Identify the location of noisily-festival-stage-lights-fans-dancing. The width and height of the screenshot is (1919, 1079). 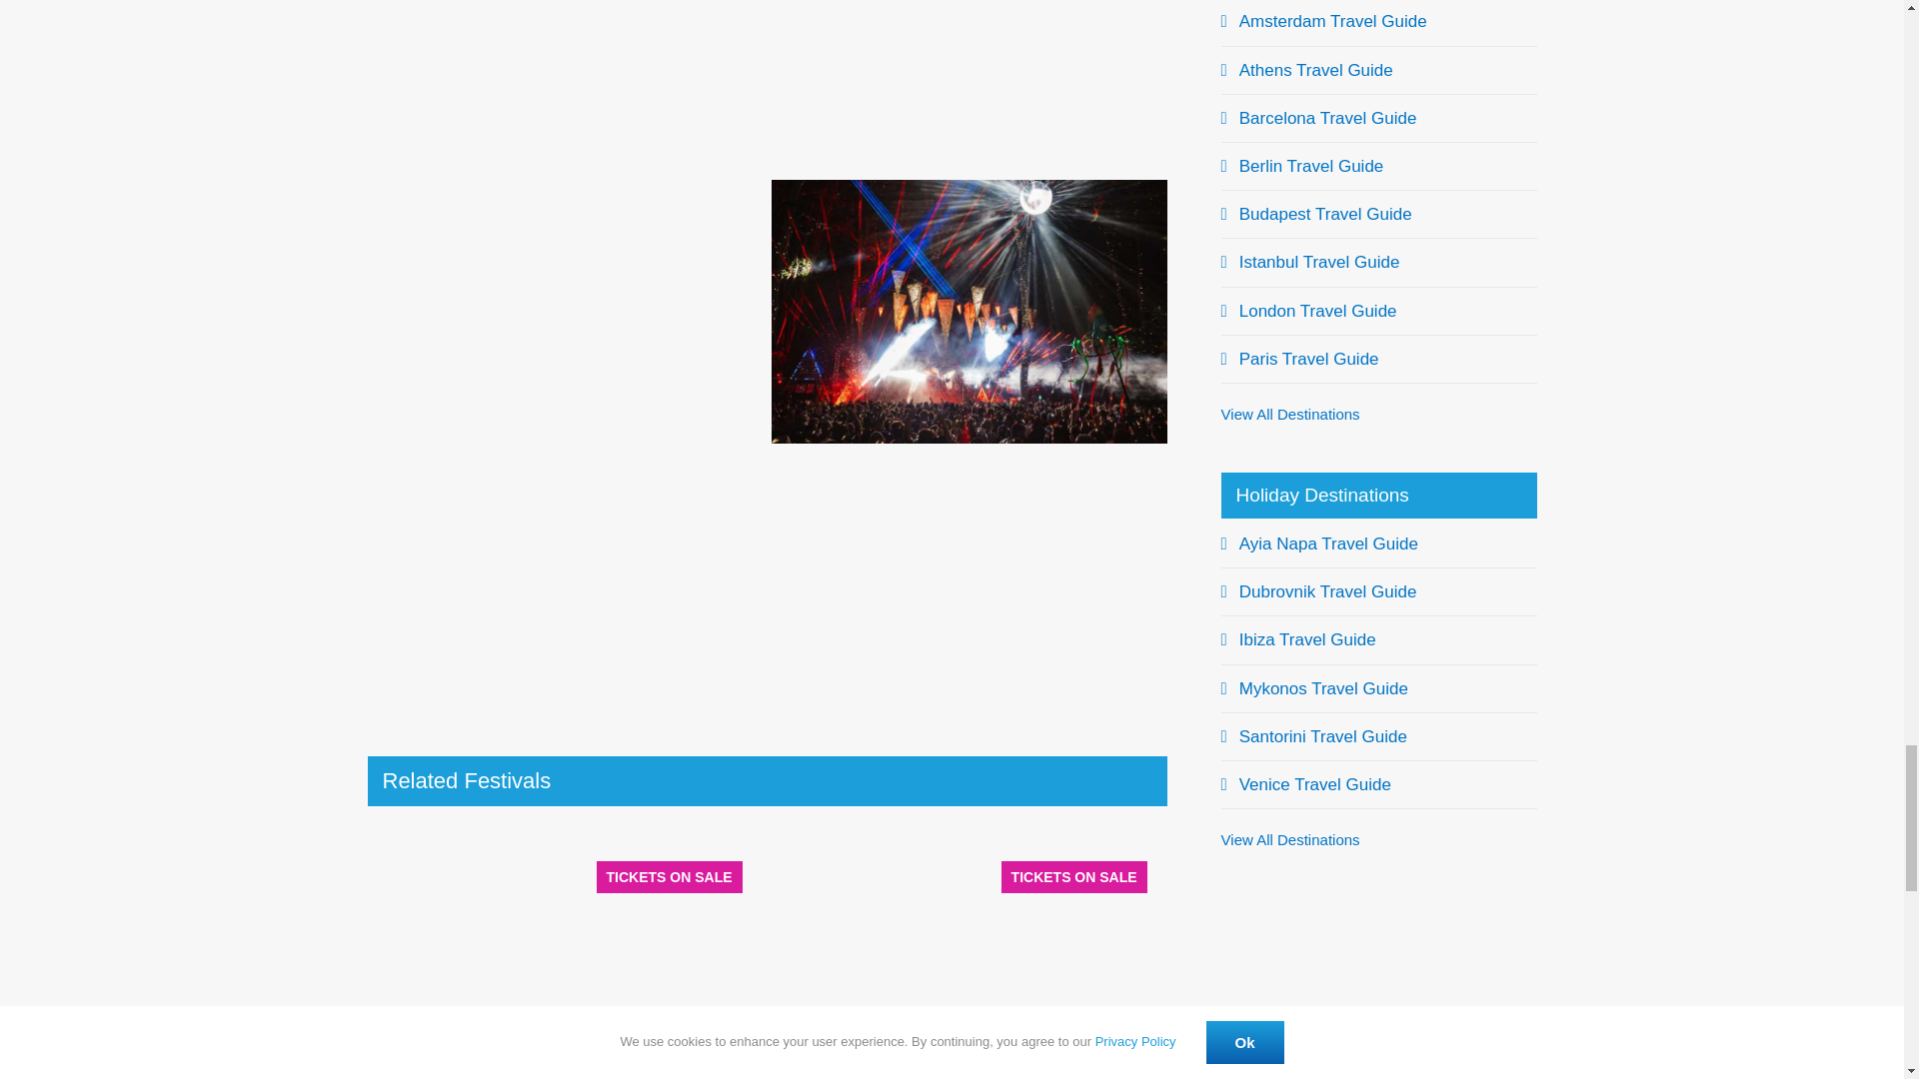
(564, 84).